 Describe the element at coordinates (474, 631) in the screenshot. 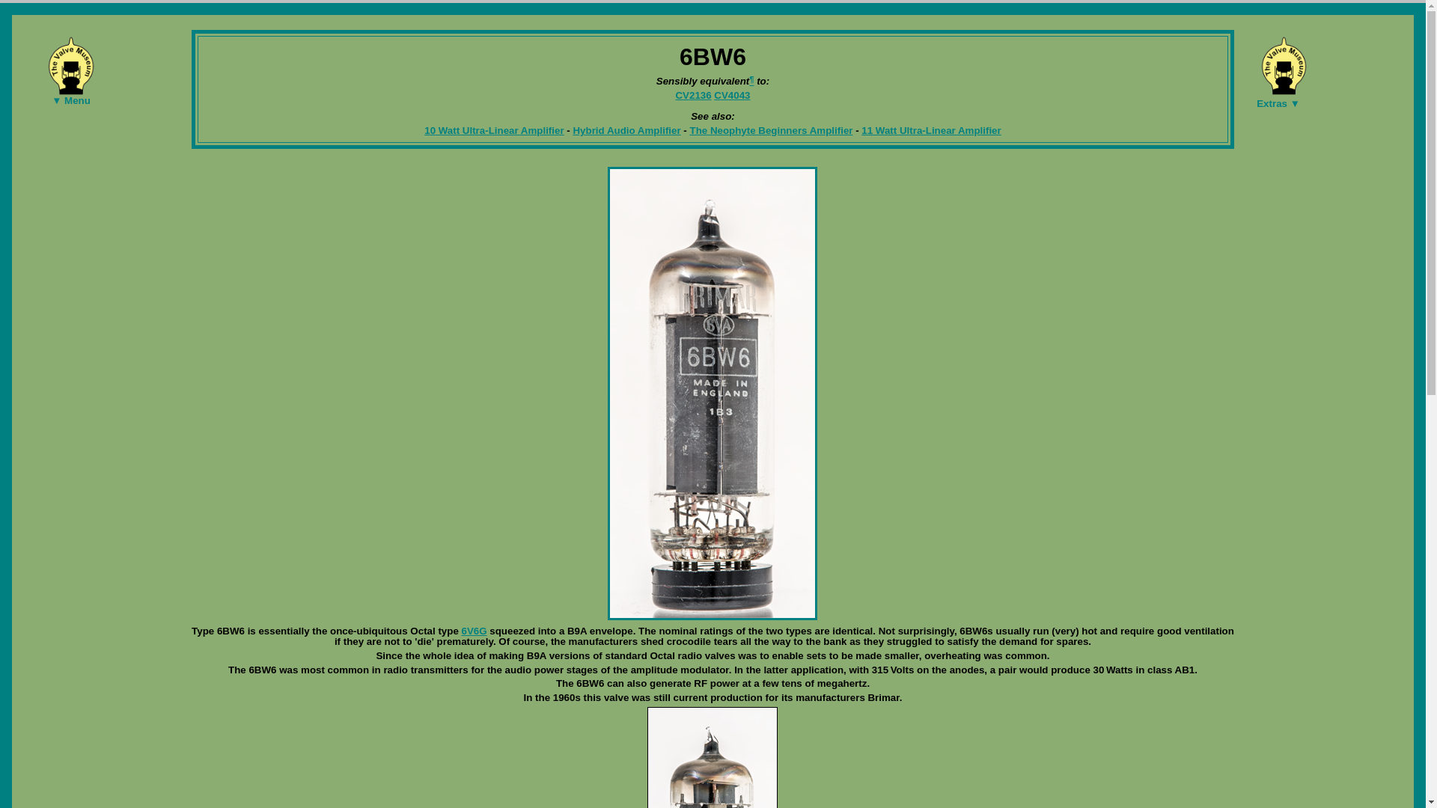

I see `6V6G` at that location.